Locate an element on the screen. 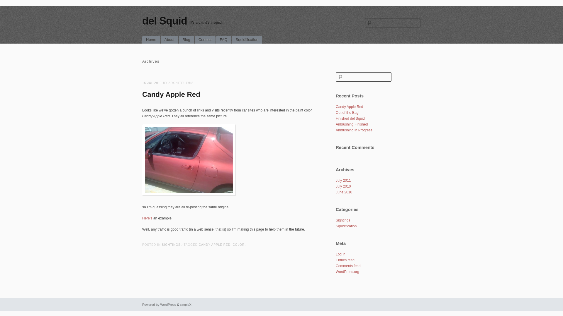 The height and width of the screenshot is (316, 563). About is located at coordinates (169, 40).